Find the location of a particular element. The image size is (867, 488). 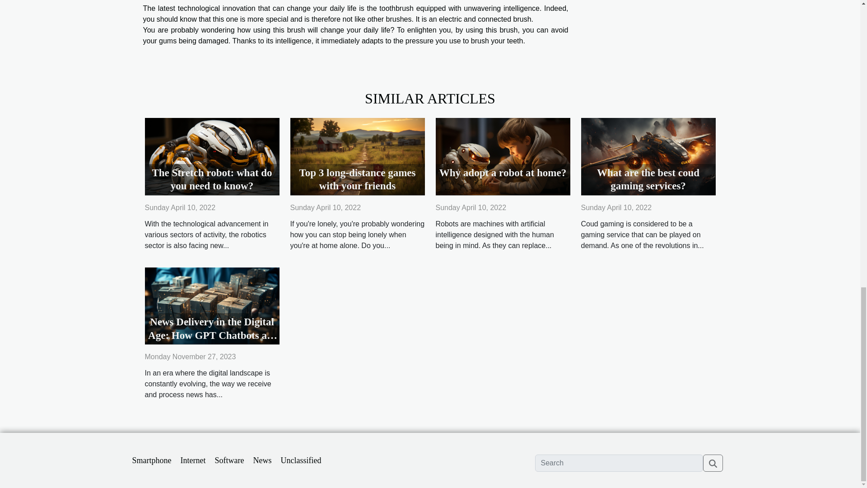

What are the best coud gaming services? is located at coordinates (648, 180).